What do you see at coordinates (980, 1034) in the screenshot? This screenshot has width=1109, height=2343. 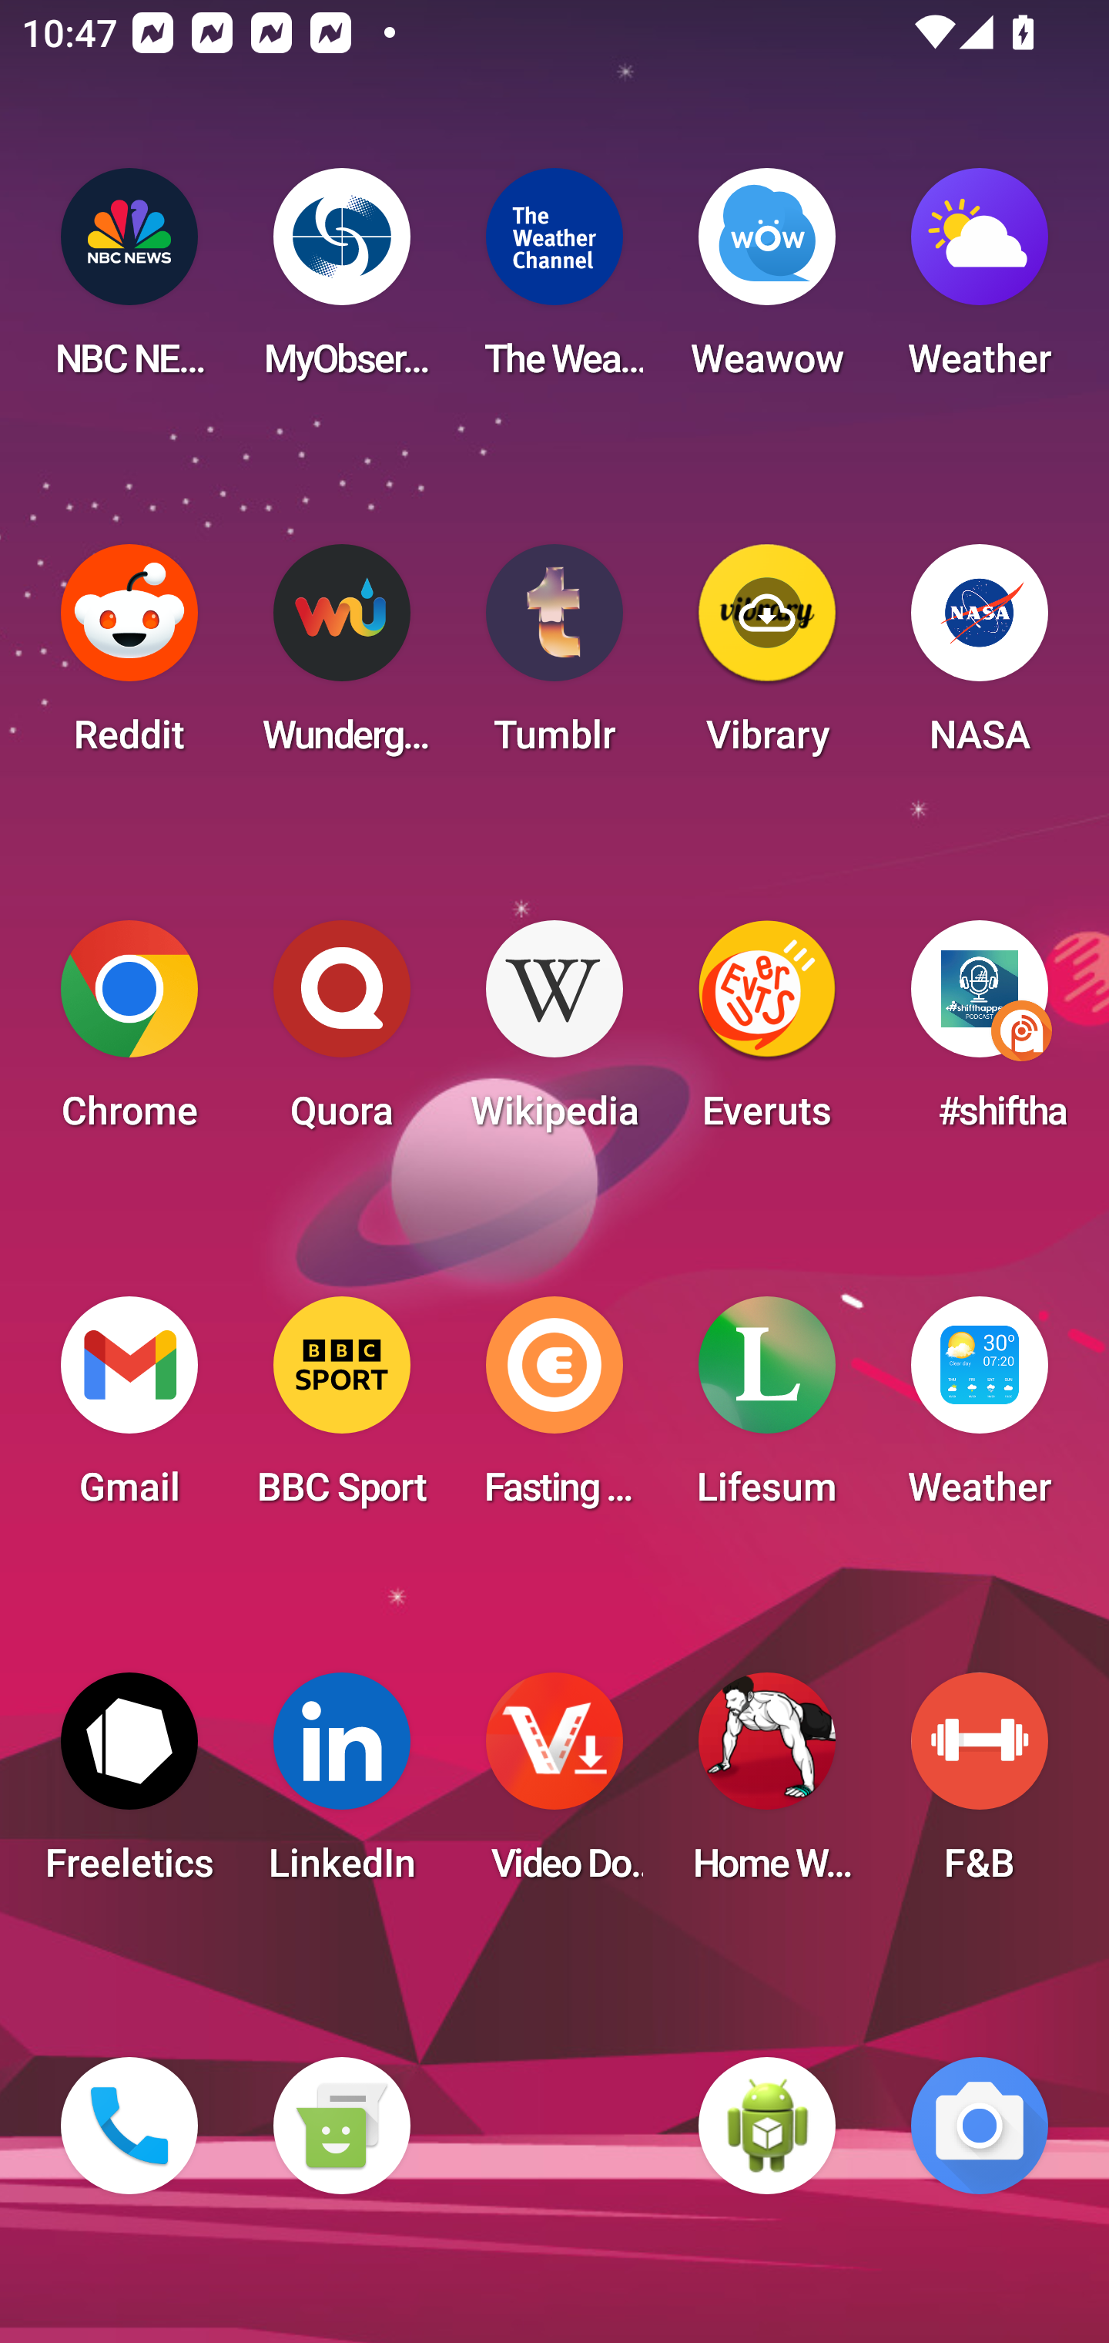 I see `#shifthappens in the Digital Workplace Podcast` at bounding box center [980, 1034].